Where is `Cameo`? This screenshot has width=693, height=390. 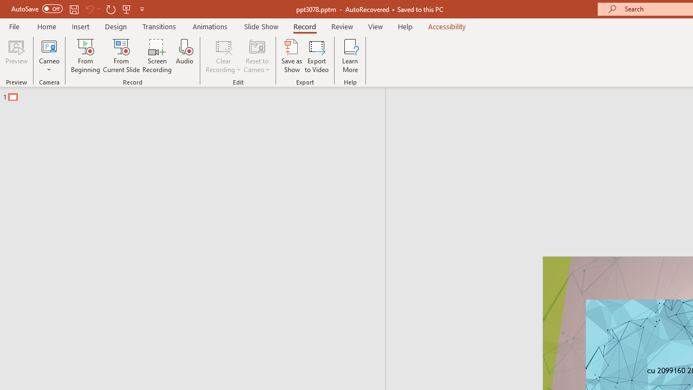
Cameo is located at coordinates (49, 55).